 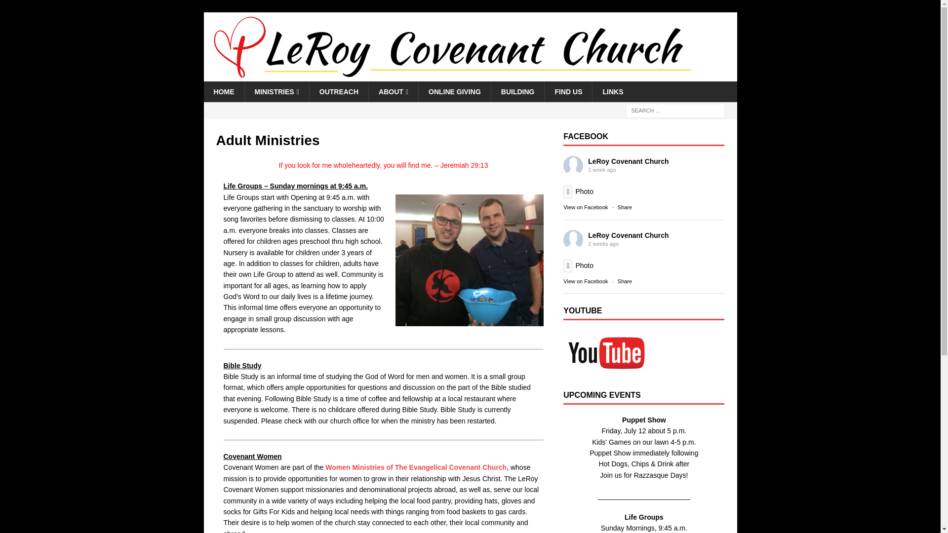 I want to click on Share, so click(x=625, y=207).